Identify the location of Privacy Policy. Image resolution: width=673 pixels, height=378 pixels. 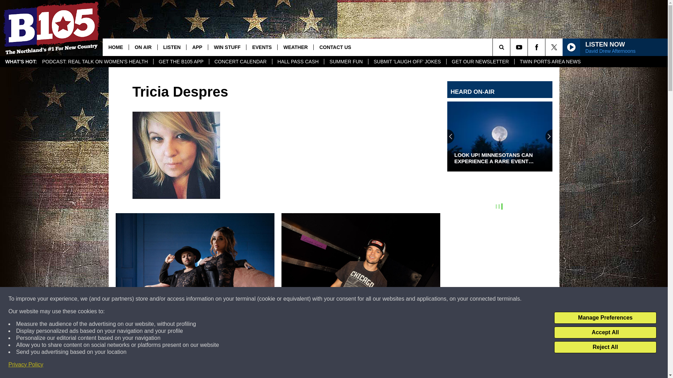
(26, 365).